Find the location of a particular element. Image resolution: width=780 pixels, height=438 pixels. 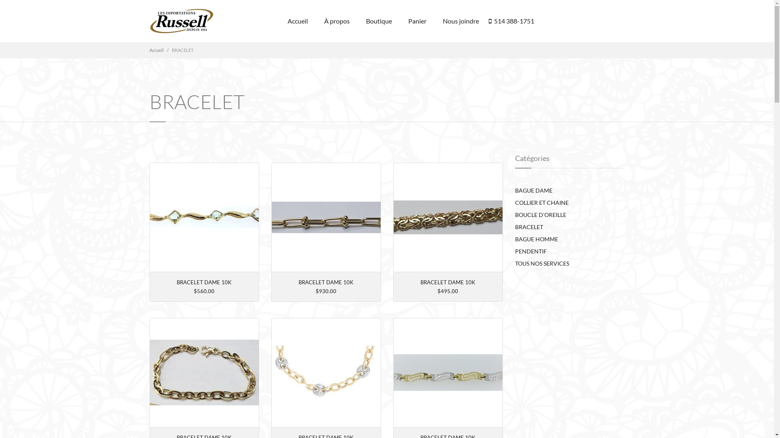

BAGUE DAME is located at coordinates (534, 191).